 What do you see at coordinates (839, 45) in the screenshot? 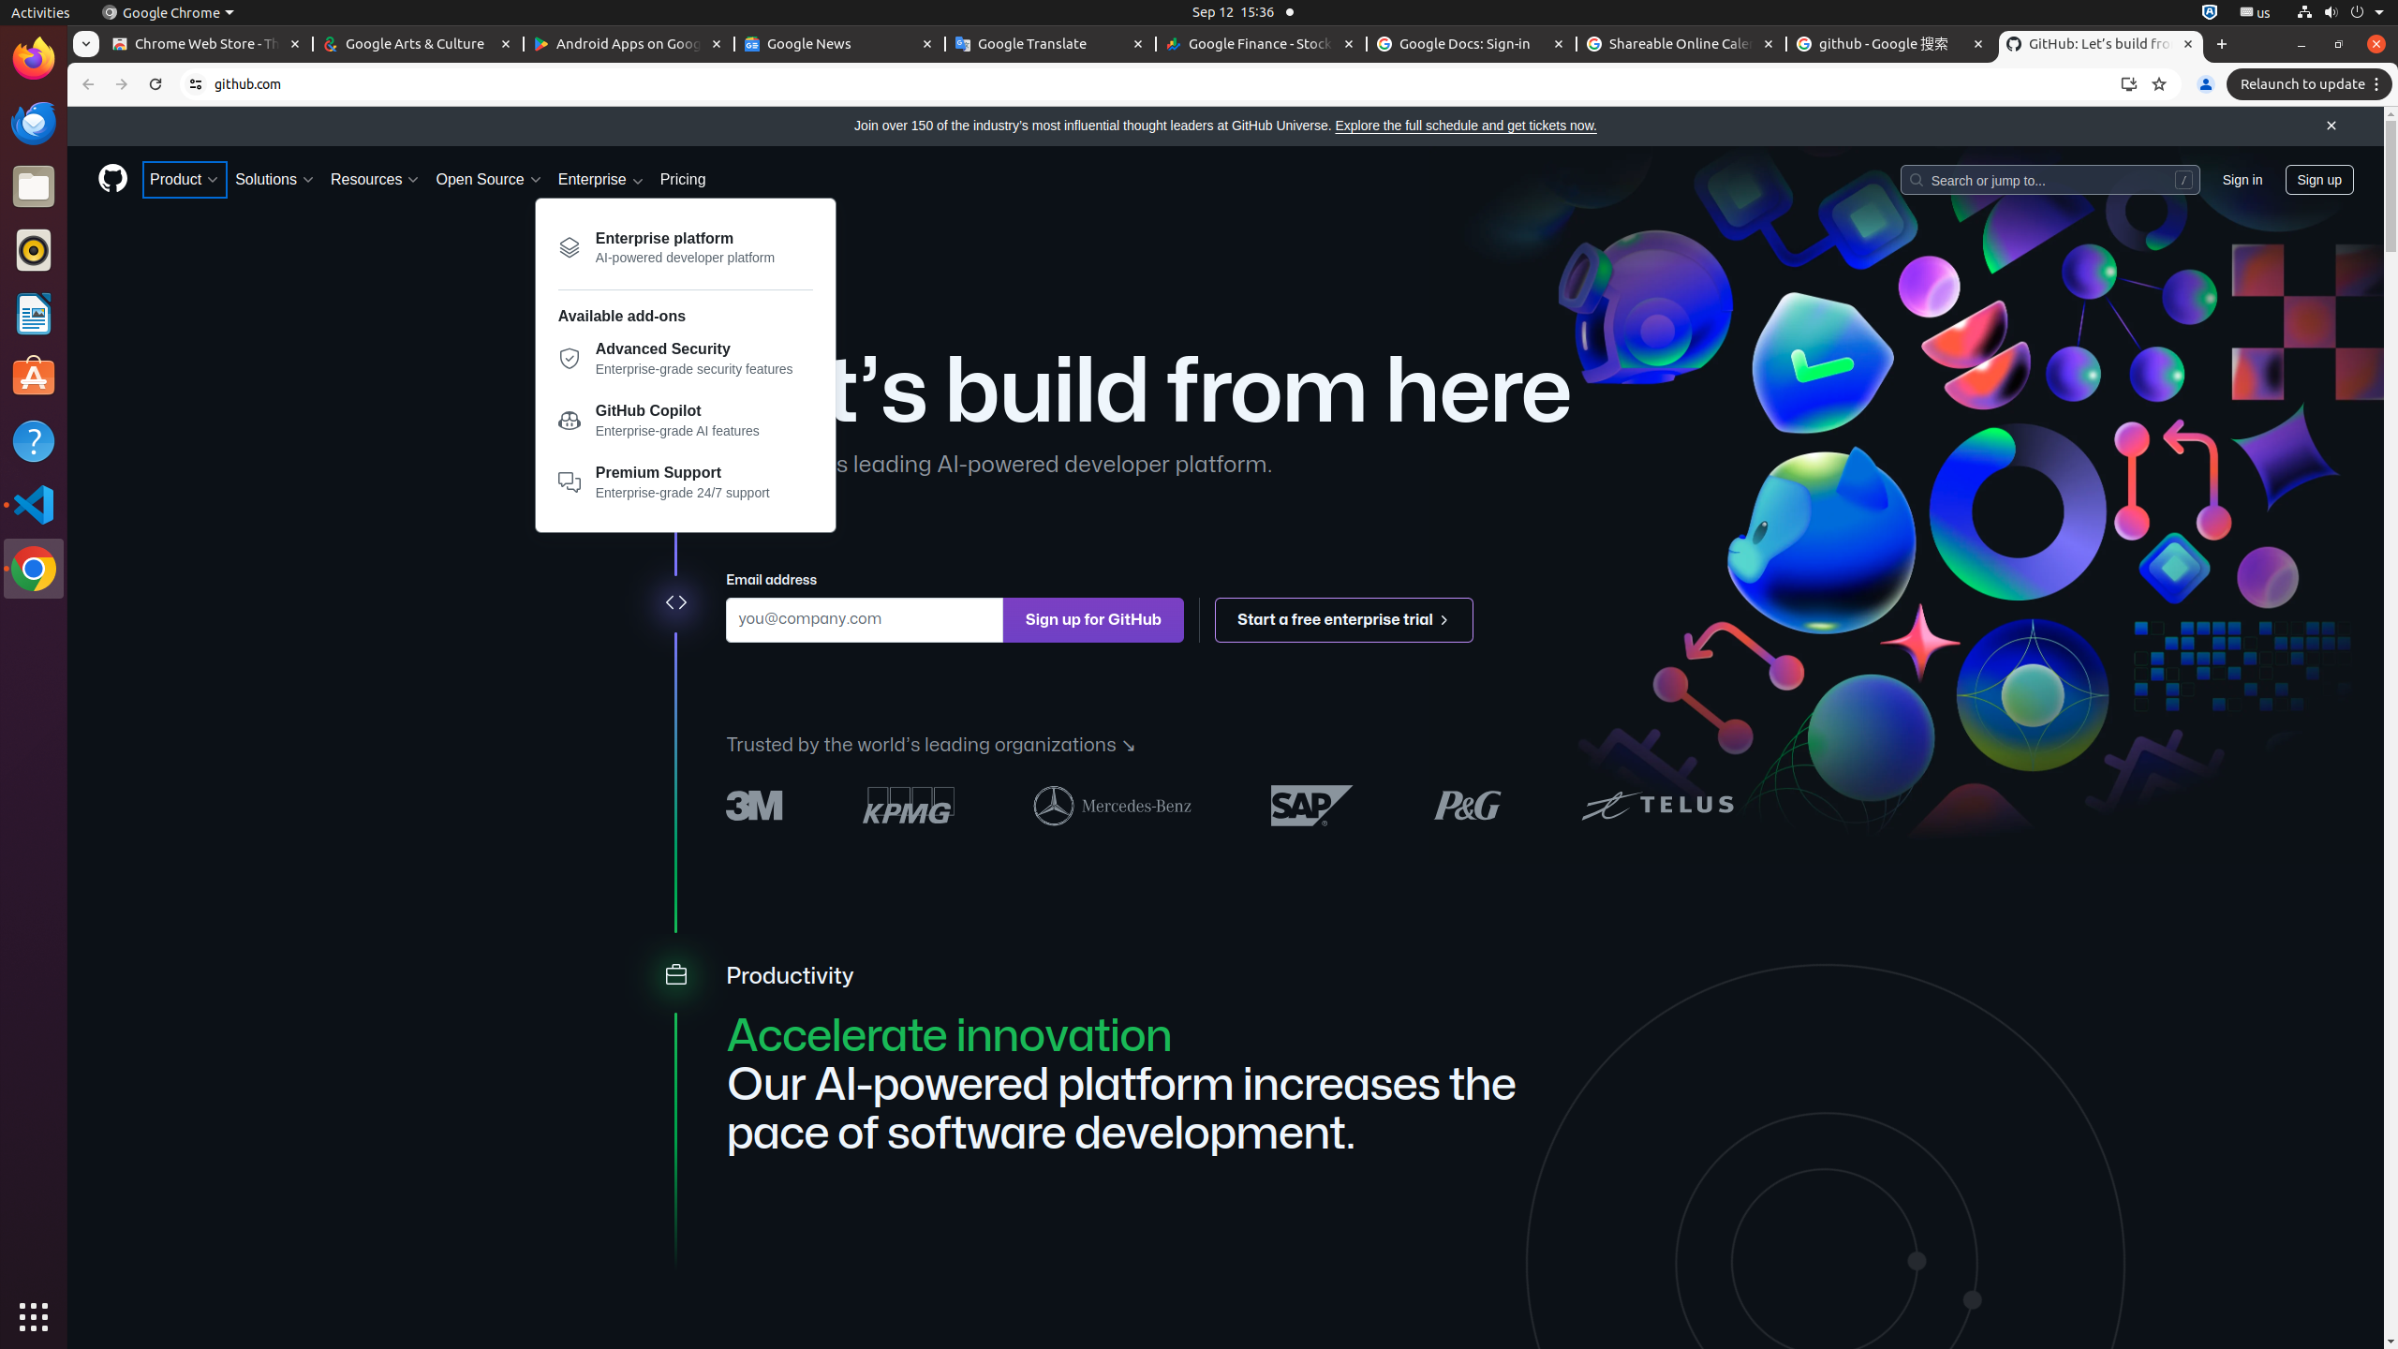
I see `Google News - Memory usage - 51.2 MB` at bounding box center [839, 45].